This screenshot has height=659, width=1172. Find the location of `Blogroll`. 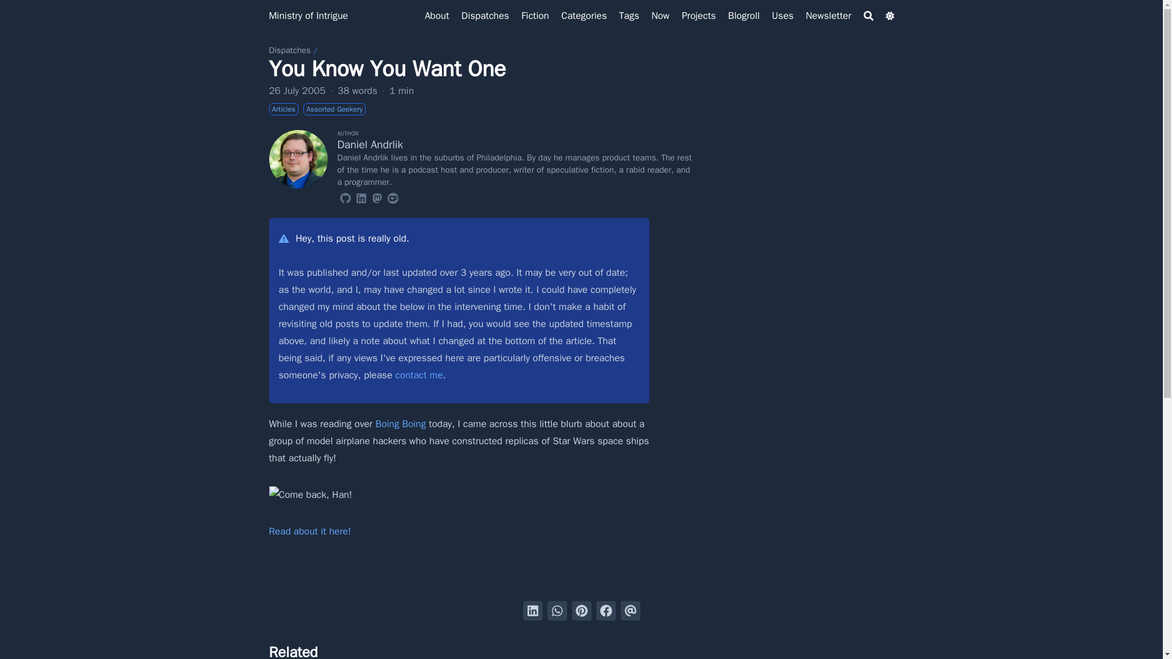

Blogroll is located at coordinates (743, 16).